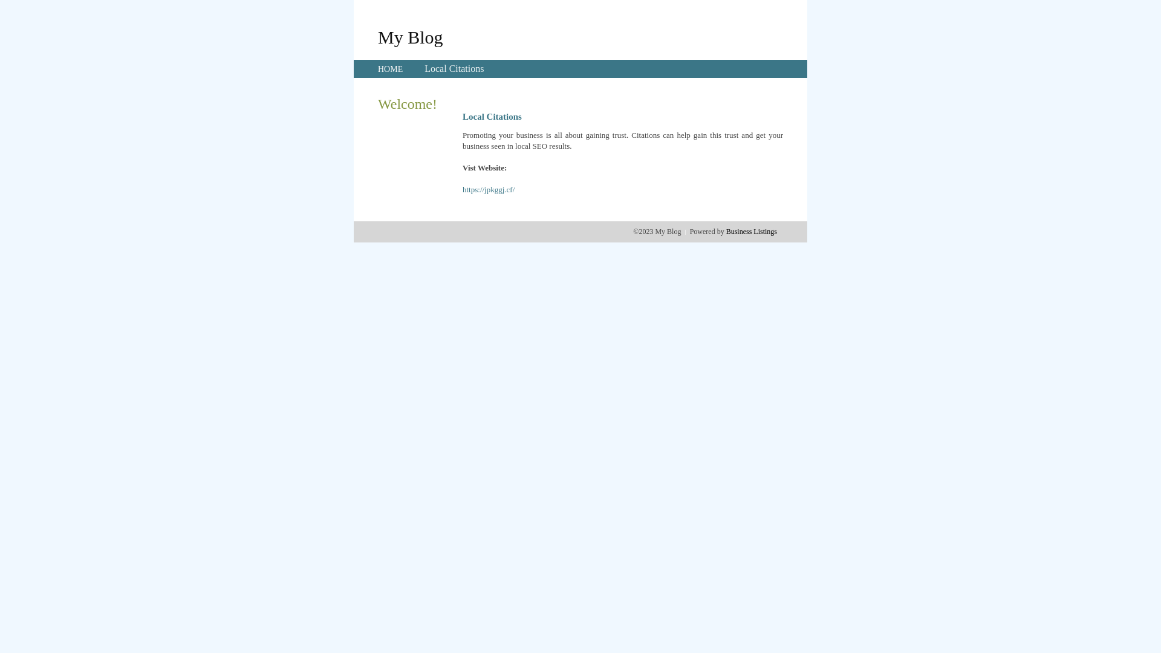  Describe the element at coordinates (752, 232) in the screenshot. I see `Business Listings` at that location.